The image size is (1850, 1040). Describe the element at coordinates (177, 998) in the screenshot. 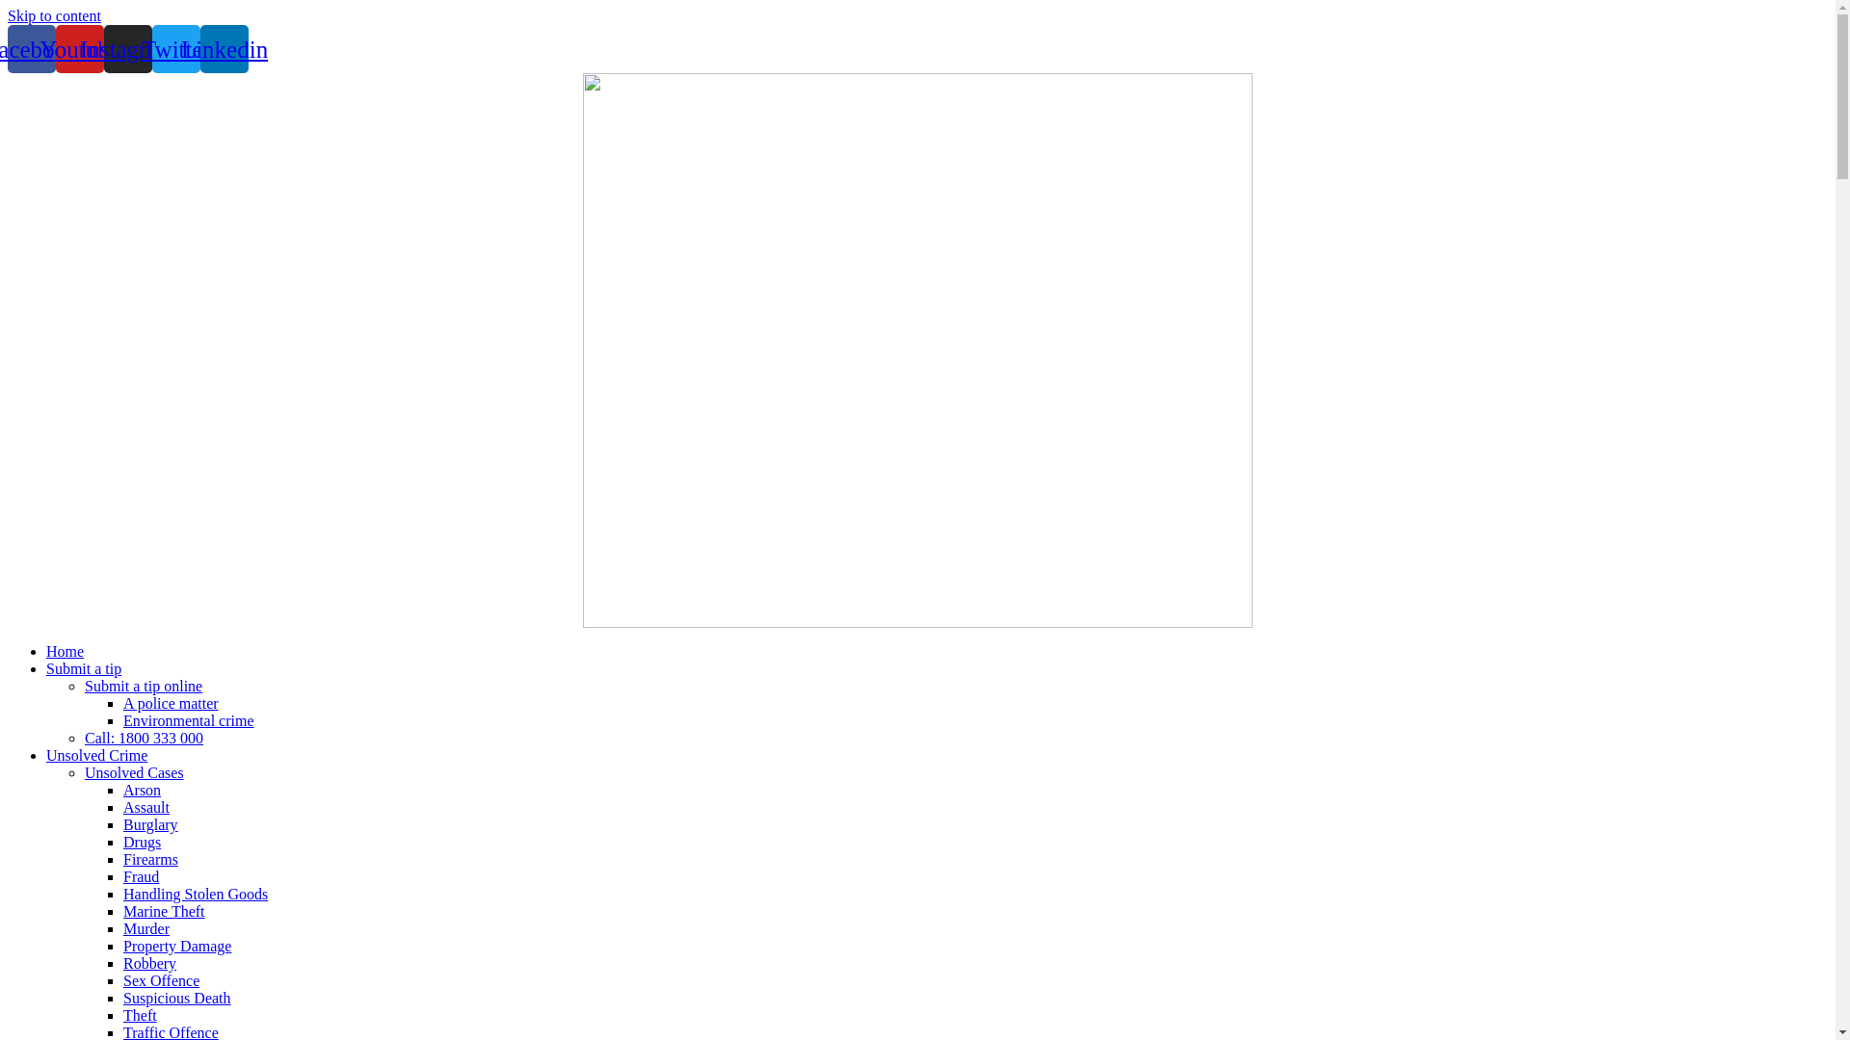

I see `Suspicious Death` at that location.